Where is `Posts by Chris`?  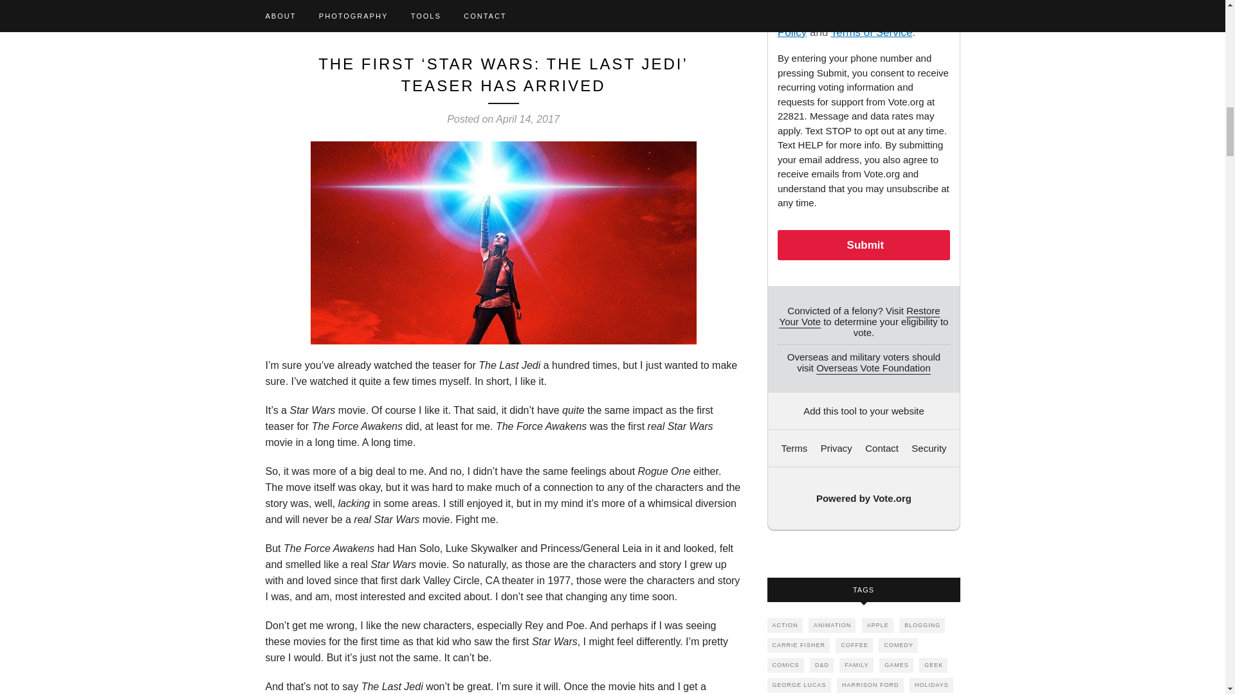
Posts by Chris is located at coordinates (664, 1).